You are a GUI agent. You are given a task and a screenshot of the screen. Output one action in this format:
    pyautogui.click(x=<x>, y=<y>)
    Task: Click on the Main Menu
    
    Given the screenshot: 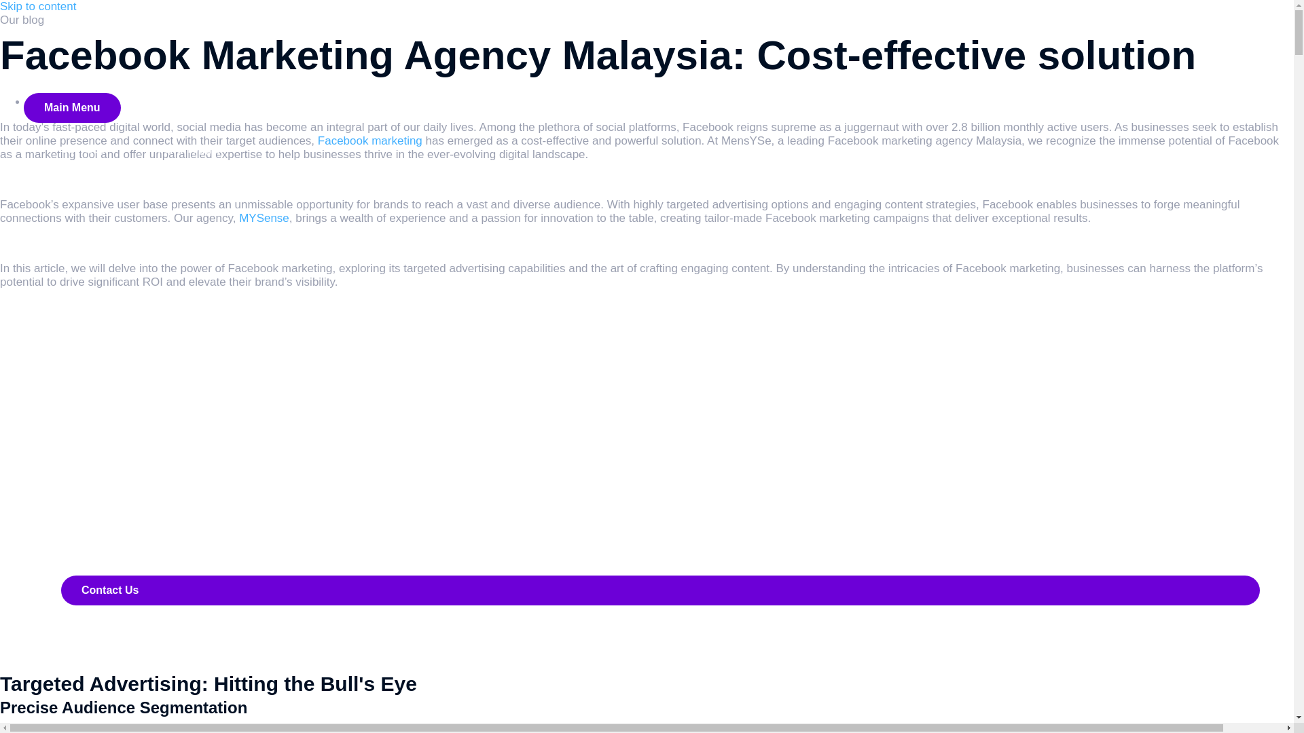 What is the action you would take?
    pyautogui.click(x=72, y=108)
    